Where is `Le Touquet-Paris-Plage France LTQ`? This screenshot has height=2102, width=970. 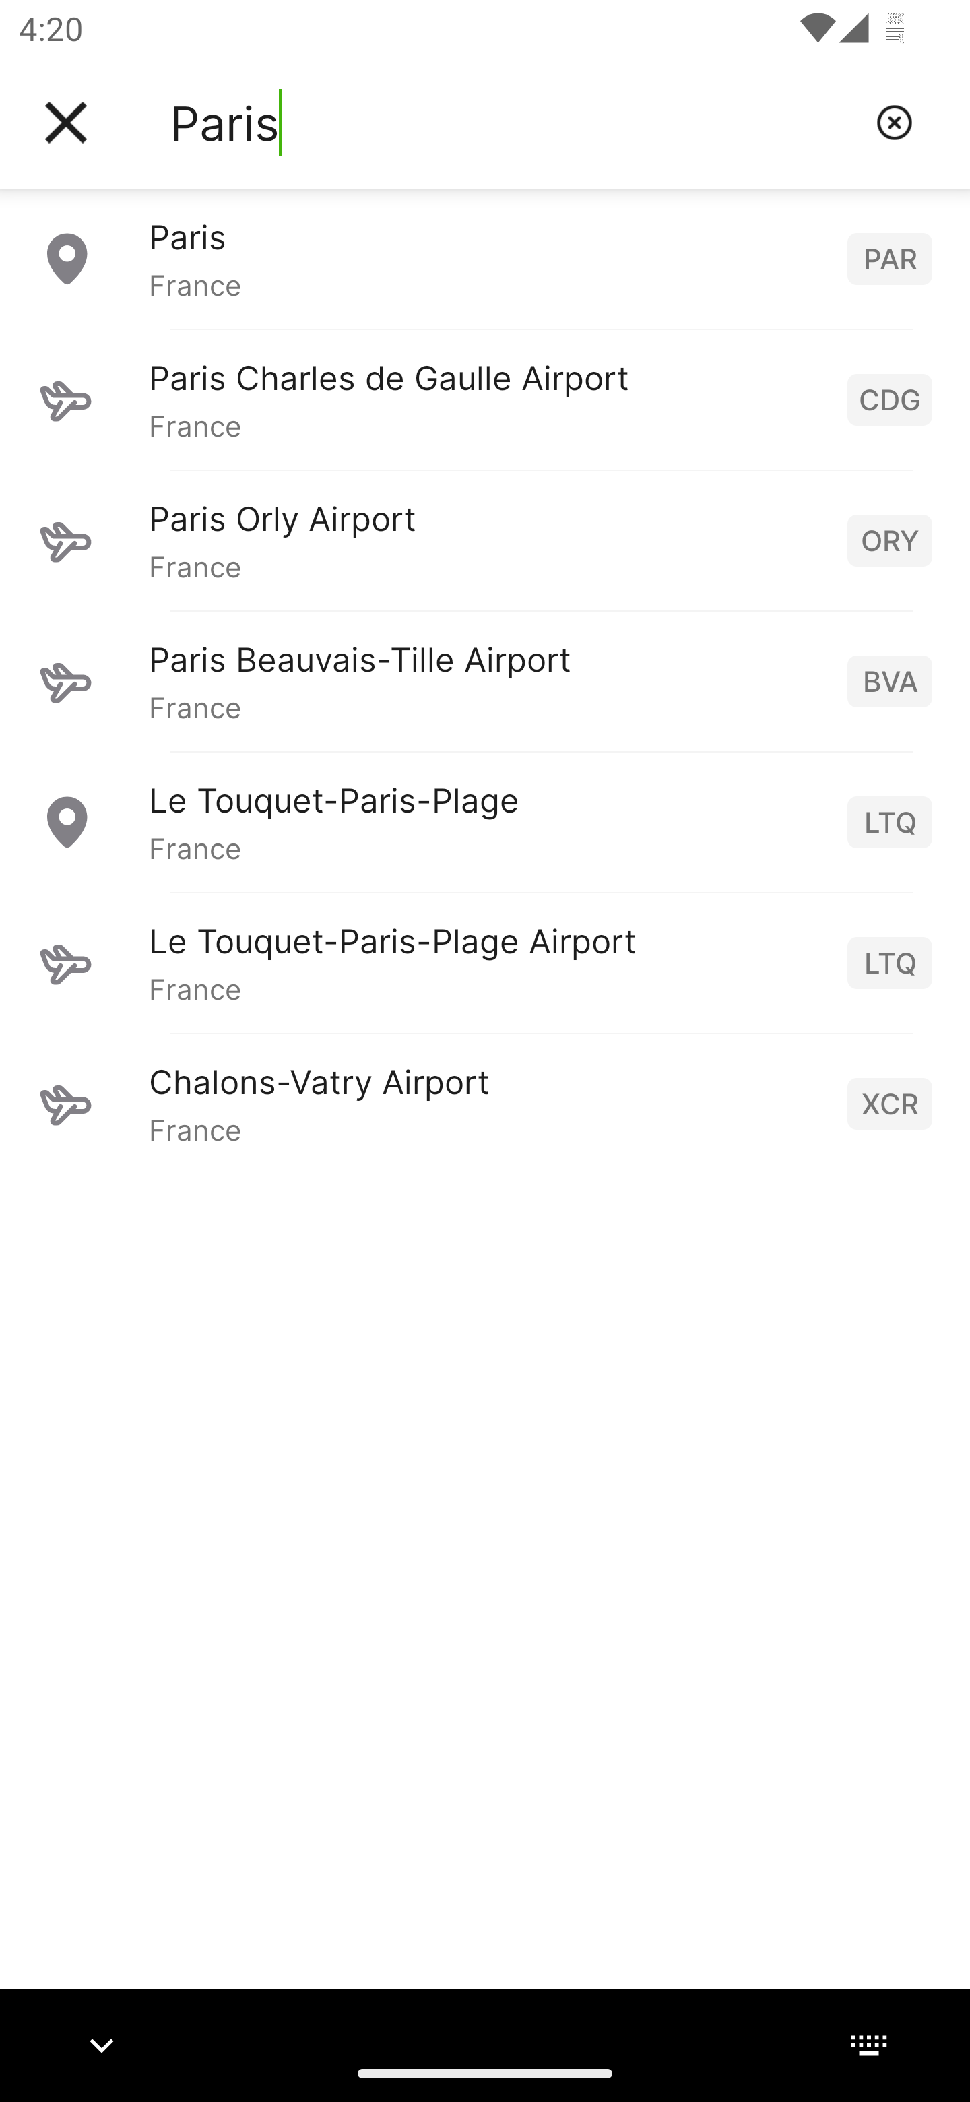 Le Touquet-Paris-Plage France LTQ is located at coordinates (485, 821).